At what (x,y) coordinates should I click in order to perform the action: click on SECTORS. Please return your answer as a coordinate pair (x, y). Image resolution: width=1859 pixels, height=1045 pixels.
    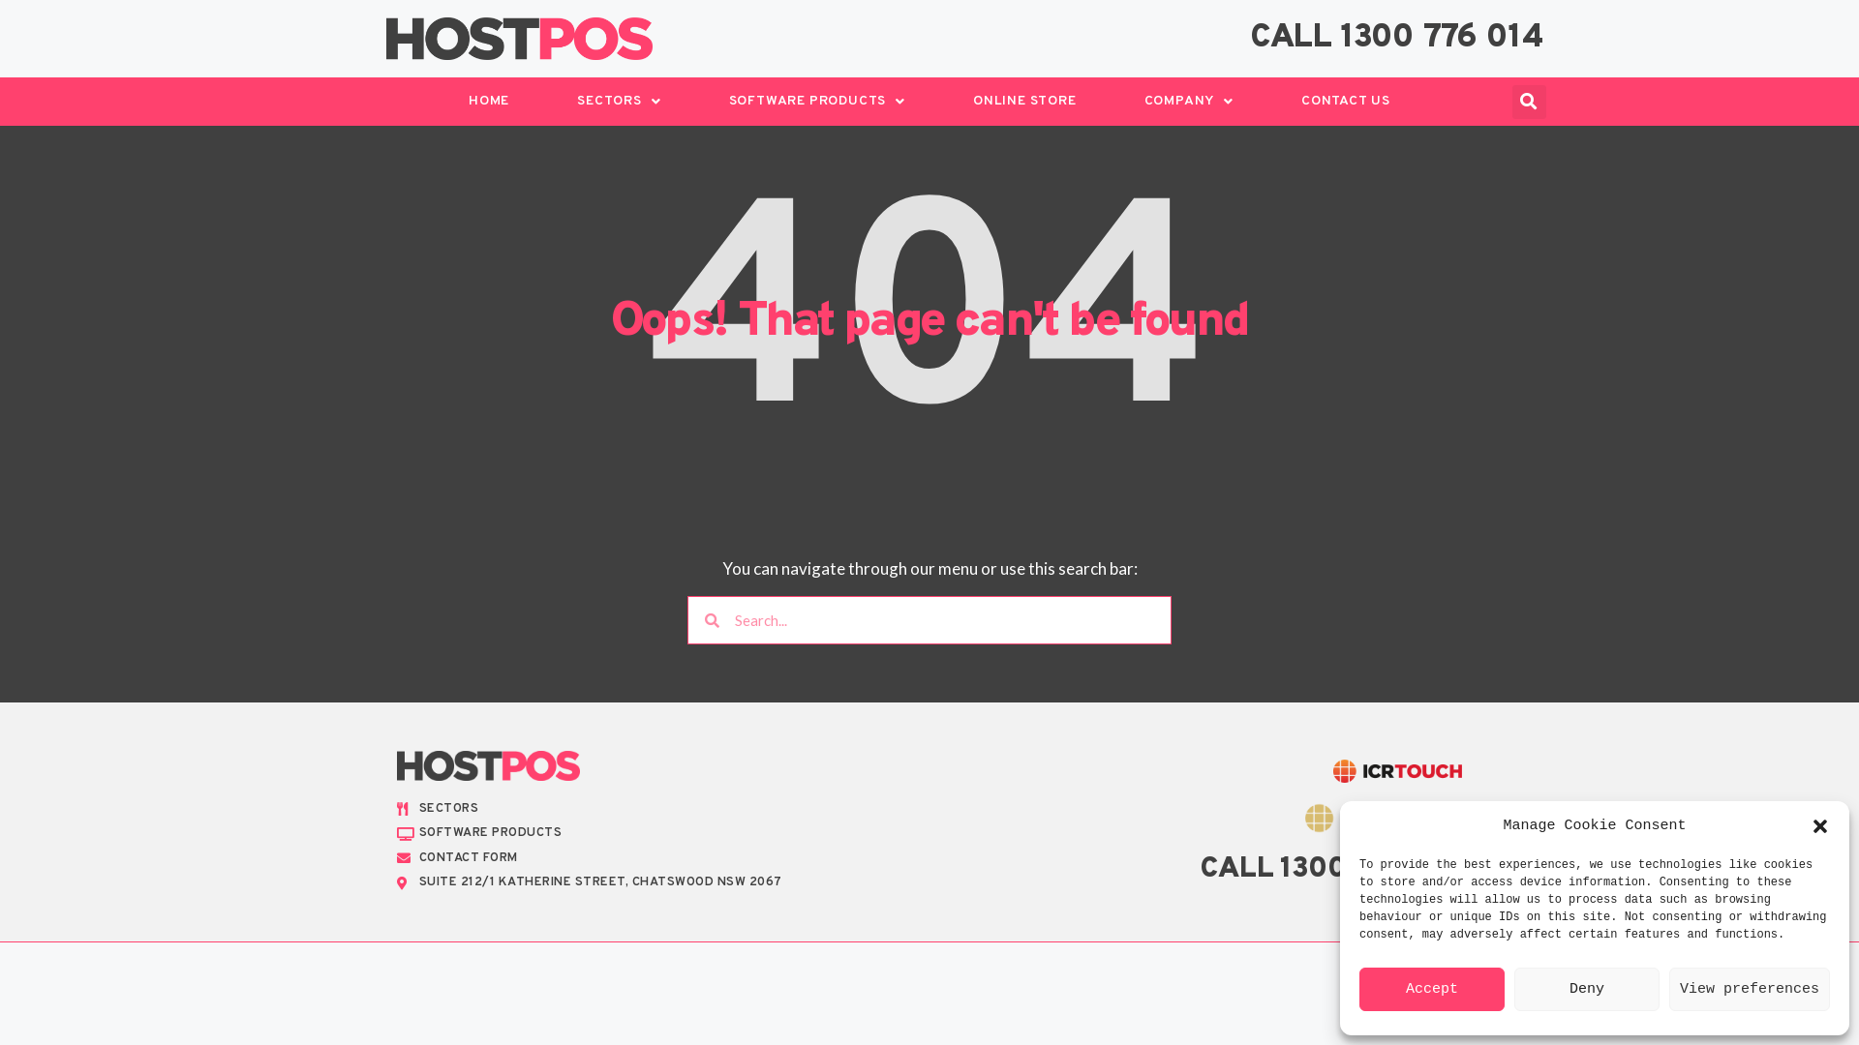
    Looking at the image, I should click on (658, 810).